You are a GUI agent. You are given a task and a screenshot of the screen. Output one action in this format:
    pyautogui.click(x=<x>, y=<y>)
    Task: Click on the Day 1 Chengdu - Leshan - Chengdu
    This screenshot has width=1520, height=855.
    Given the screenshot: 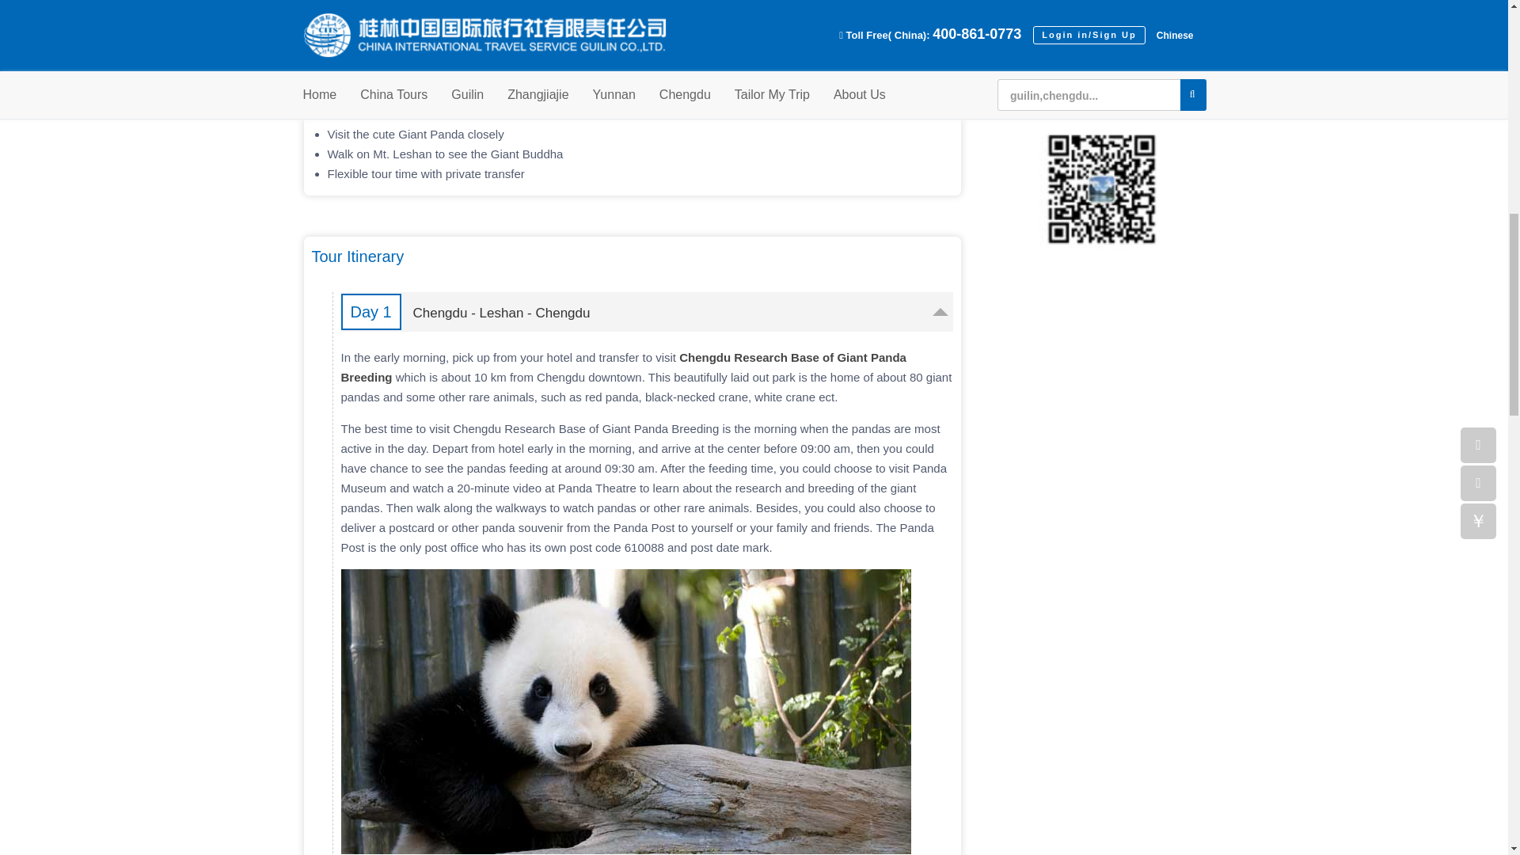 What is the action you would take?
    pyautogui.click(x=646, y=312)
    